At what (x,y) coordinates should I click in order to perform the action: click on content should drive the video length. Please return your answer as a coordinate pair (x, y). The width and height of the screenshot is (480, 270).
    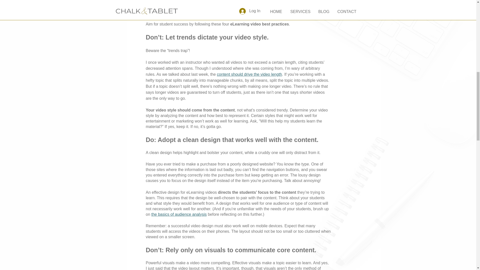
    Looking at the image, I should click on (249, 74).